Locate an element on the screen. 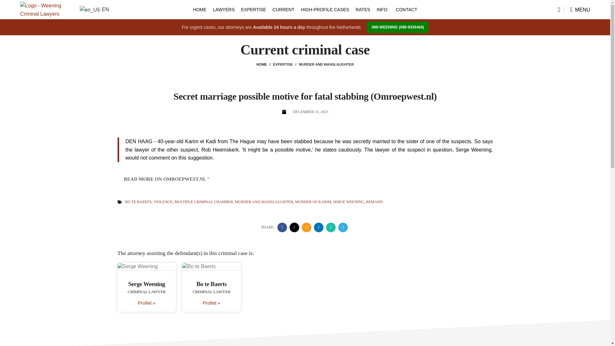 The height and width of the screenshot is (346, 615). LAWYERS is located at coordinates (224, 9).